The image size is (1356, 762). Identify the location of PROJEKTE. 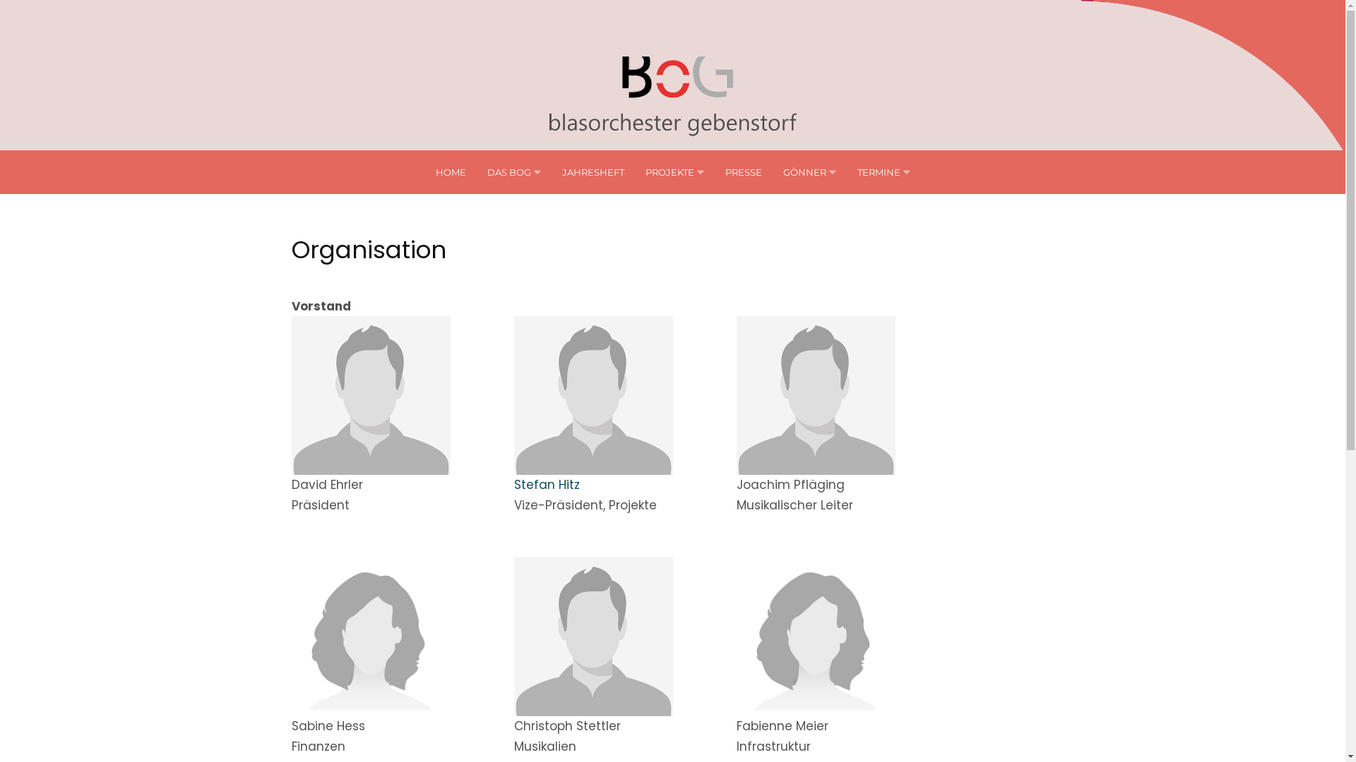
(670, 172).